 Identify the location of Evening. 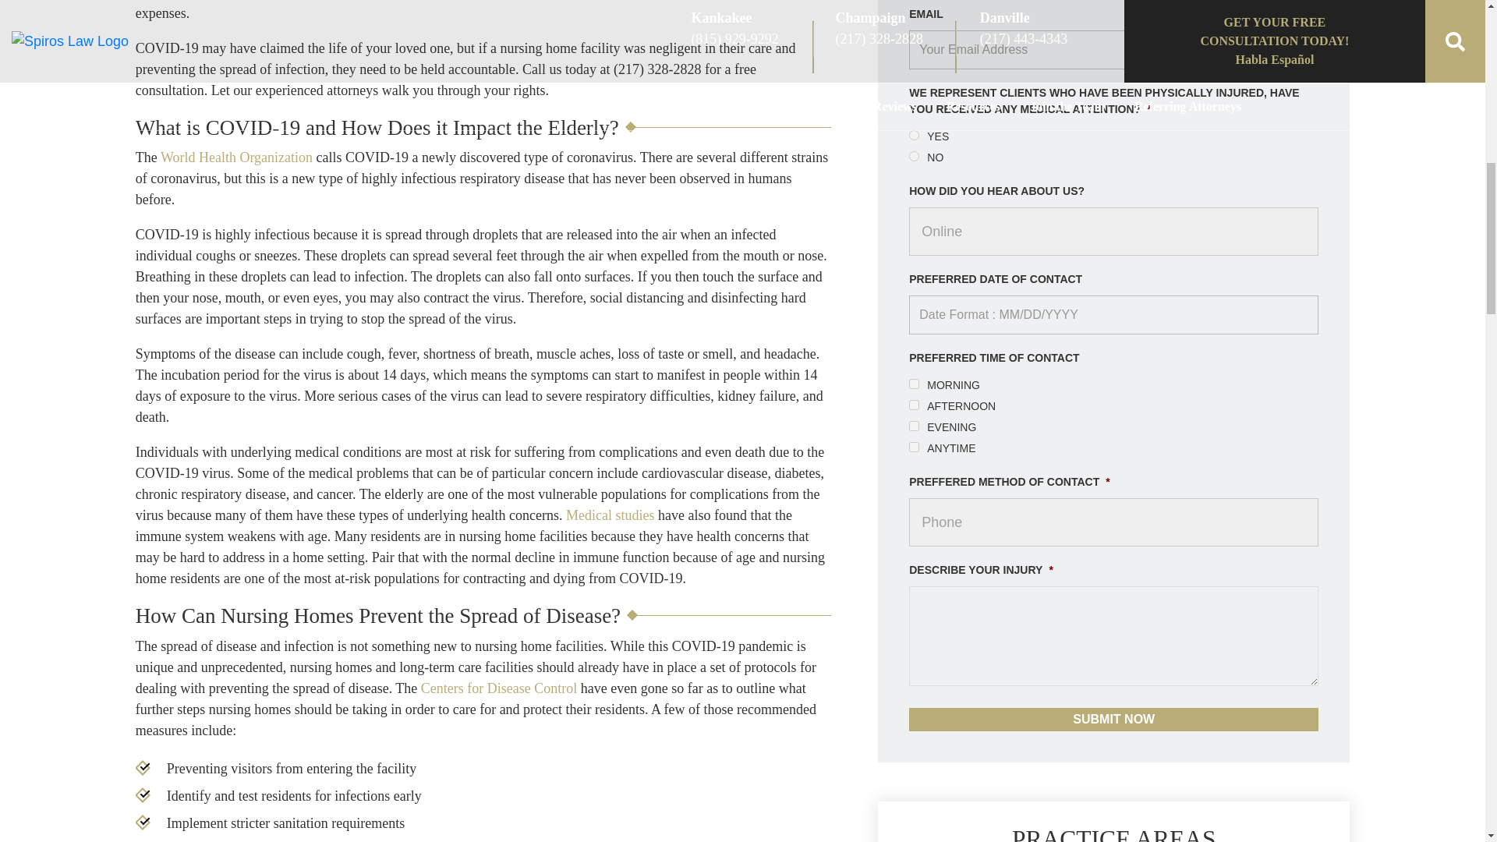
(914, 426).